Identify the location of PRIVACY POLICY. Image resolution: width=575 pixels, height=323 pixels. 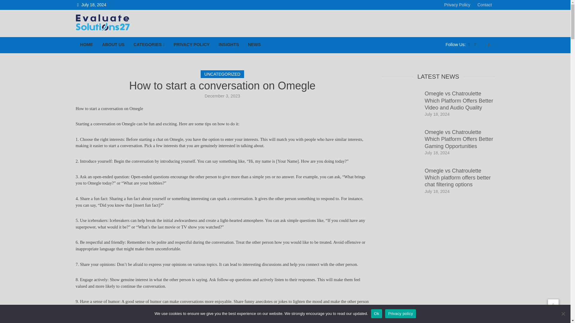
(191, 45).